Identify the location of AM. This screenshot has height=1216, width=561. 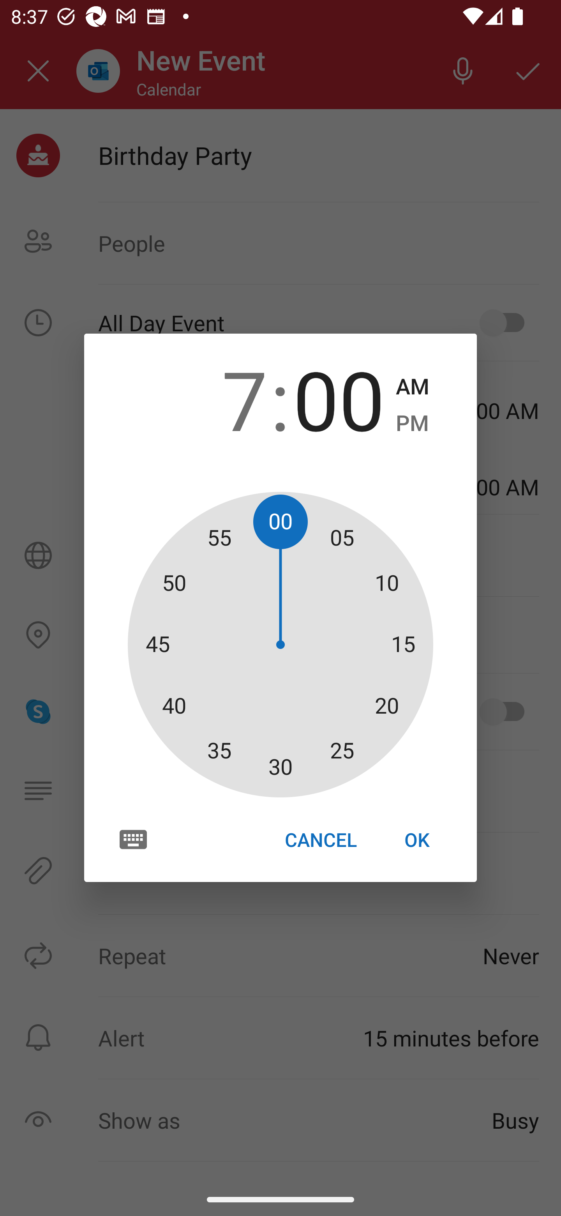
(412, 387).